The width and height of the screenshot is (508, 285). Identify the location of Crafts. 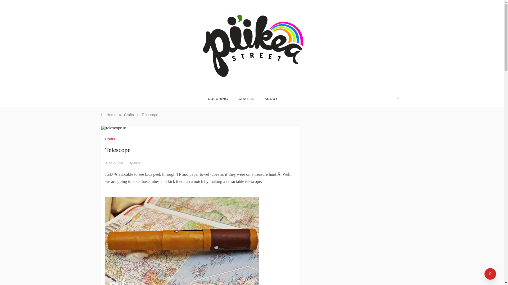
(129, 115).